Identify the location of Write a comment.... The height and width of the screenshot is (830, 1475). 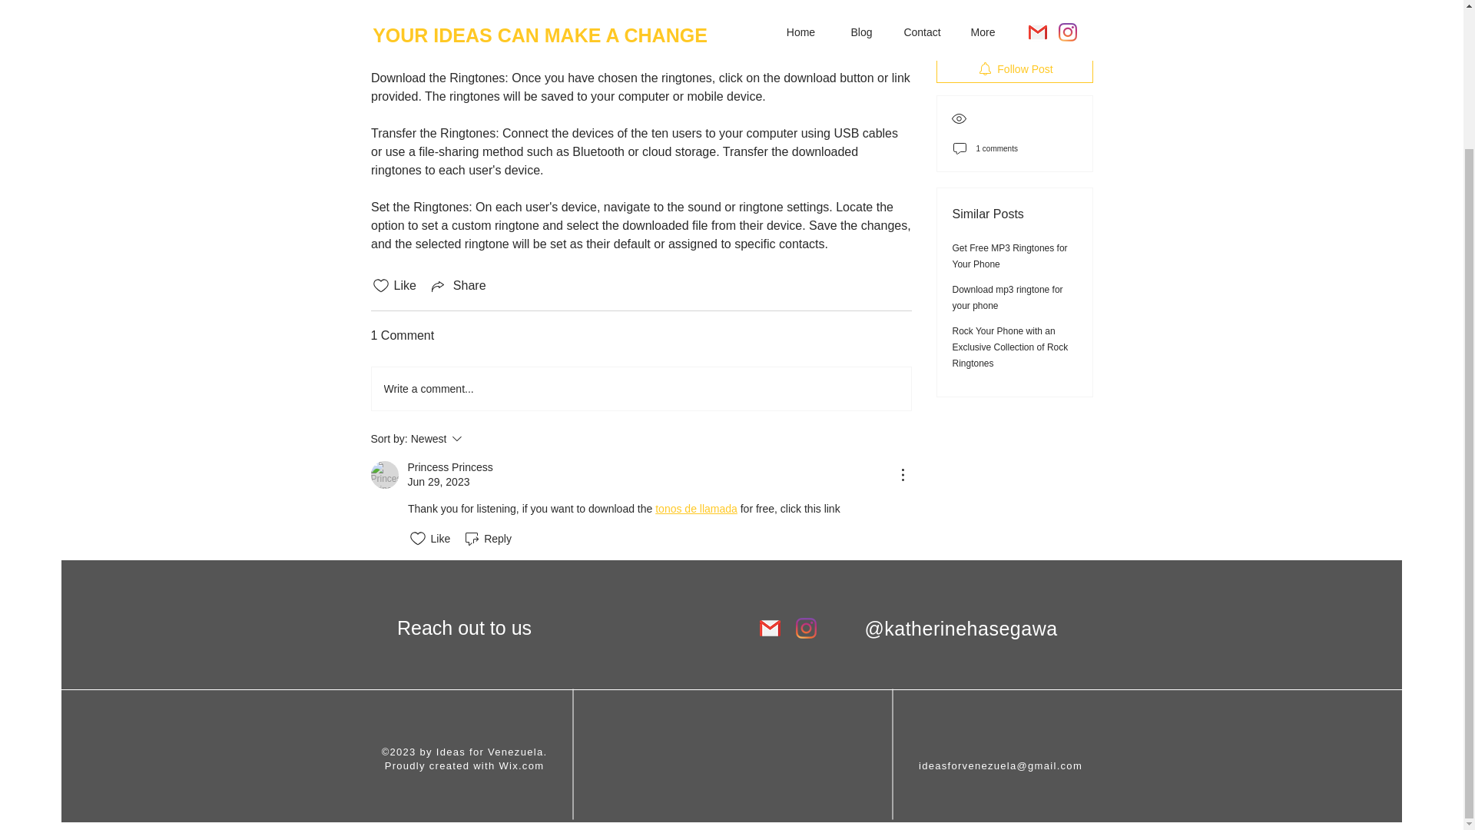
(1010, 179).